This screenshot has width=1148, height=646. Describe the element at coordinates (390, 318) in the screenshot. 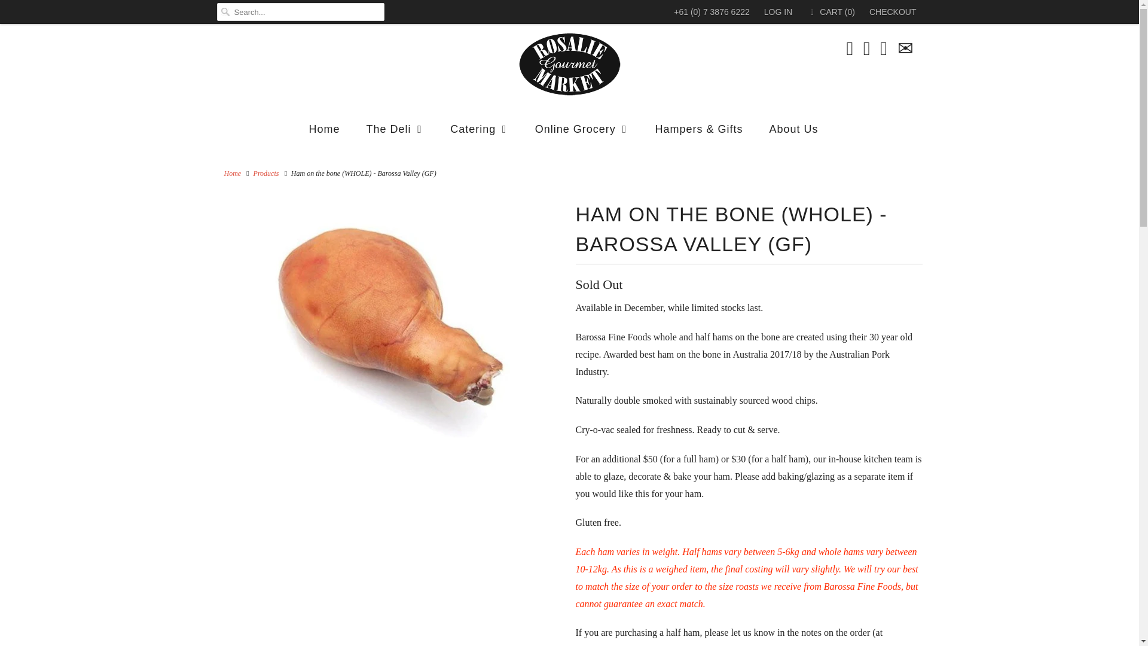

I see `Ham on the bone - Barossa Valley - Rosalie Gourmet Market` at that location.